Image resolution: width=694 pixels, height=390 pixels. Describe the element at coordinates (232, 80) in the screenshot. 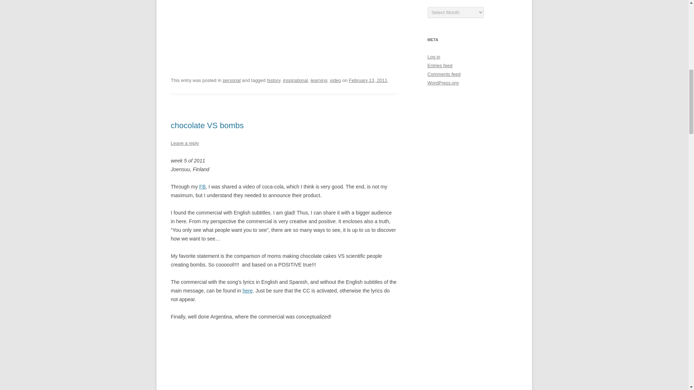

I see `personal` at that location.